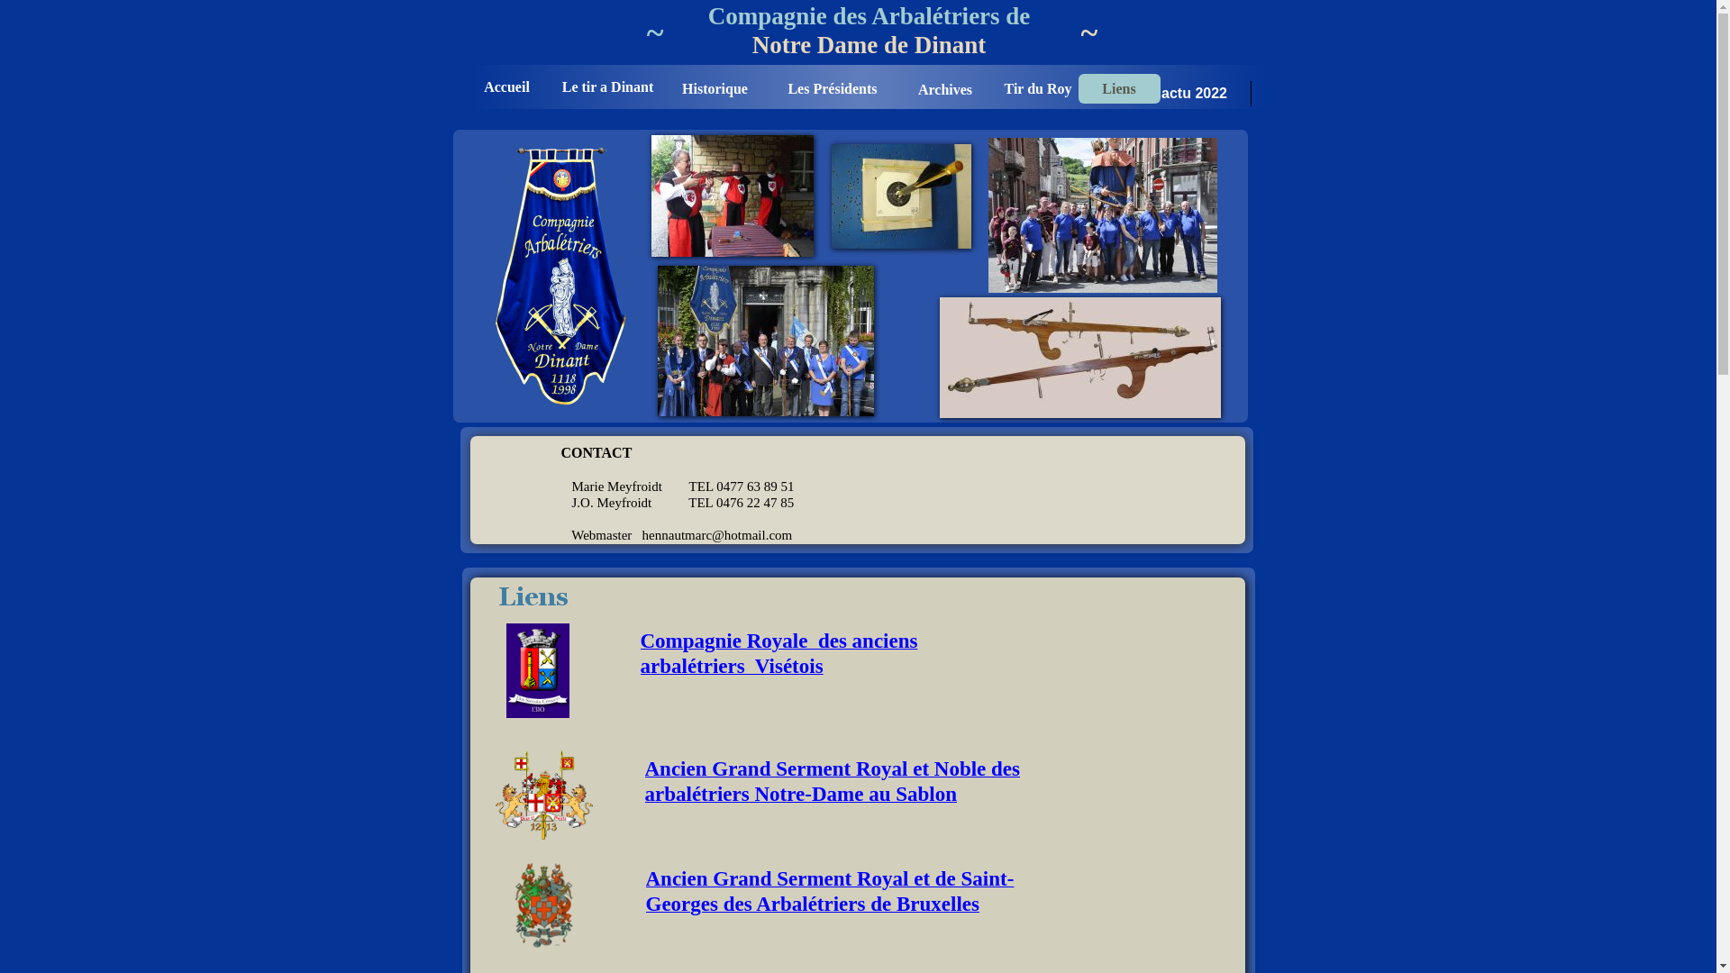 The height and width of the screenshot is (973, 1730). What do you see at coordinates (454, 9) in the screenshot?
I see ` ` at bounding box center [454, 9].